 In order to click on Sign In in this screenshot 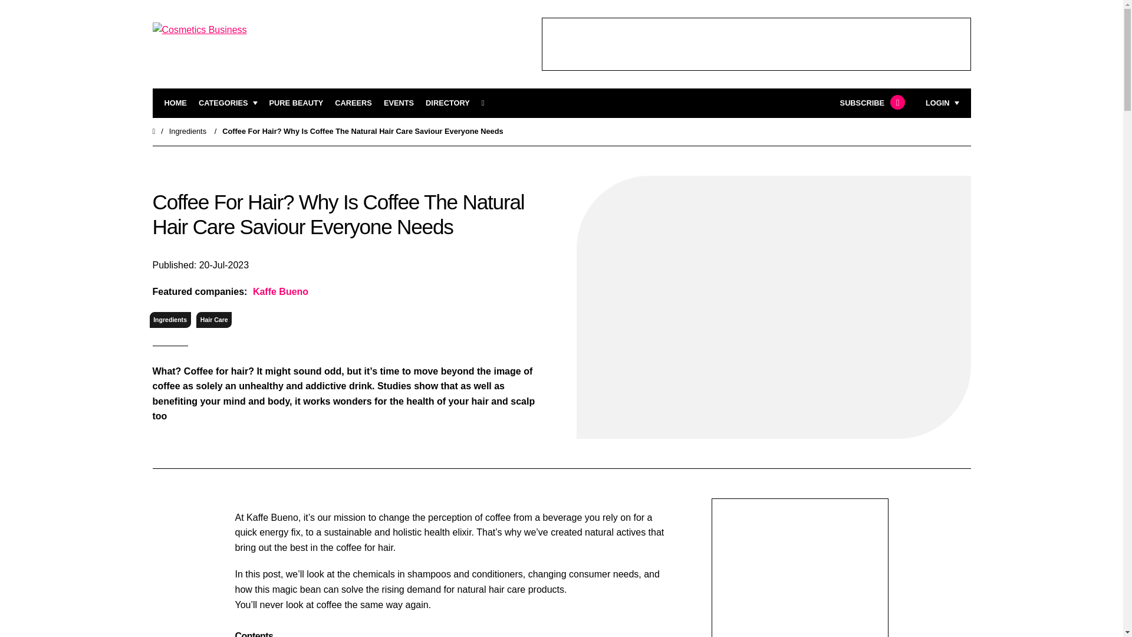, I will do `click(882, 250)`.